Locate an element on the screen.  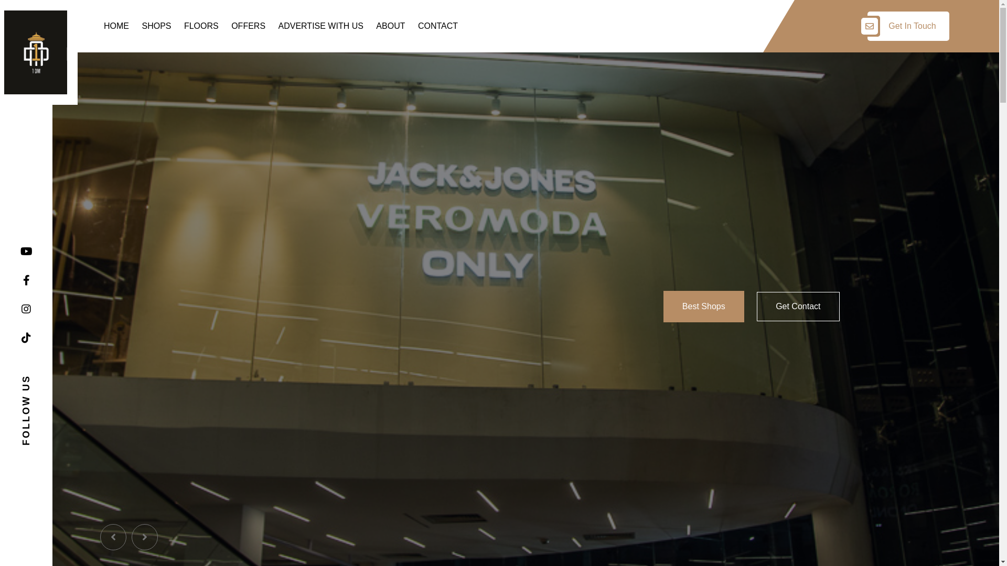
OFFERS is located at coordinates (249, 26).